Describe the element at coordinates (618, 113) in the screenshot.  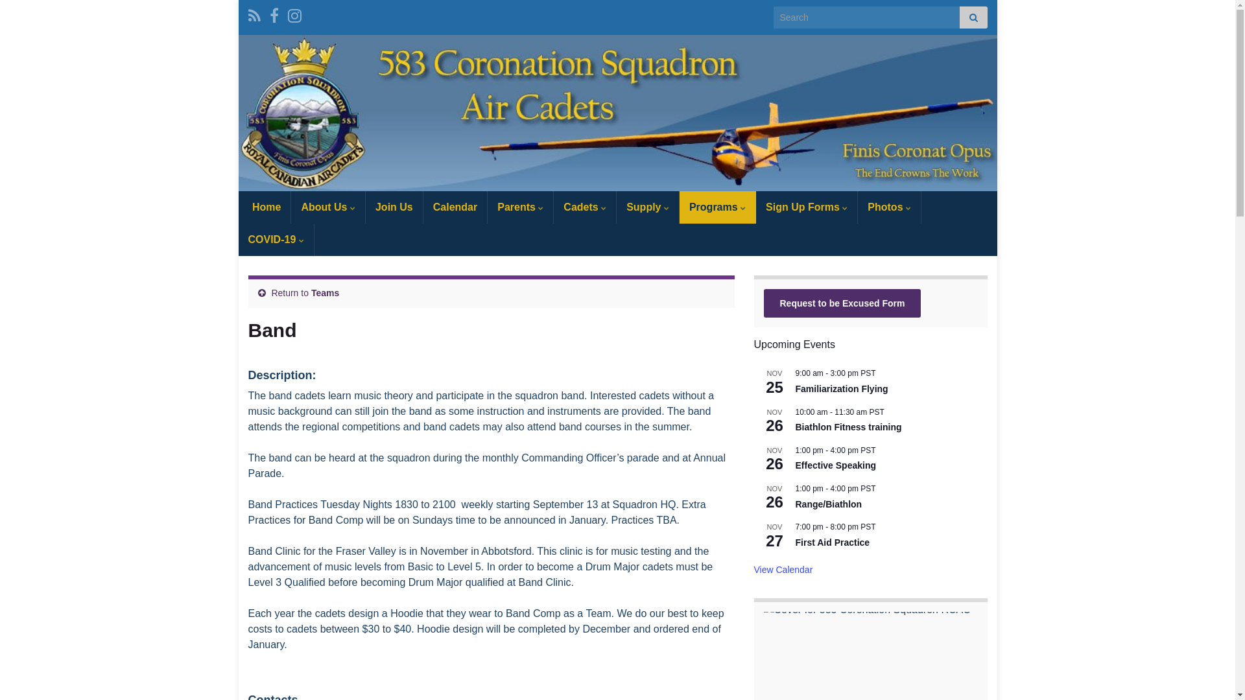
I see ` ` at that location.